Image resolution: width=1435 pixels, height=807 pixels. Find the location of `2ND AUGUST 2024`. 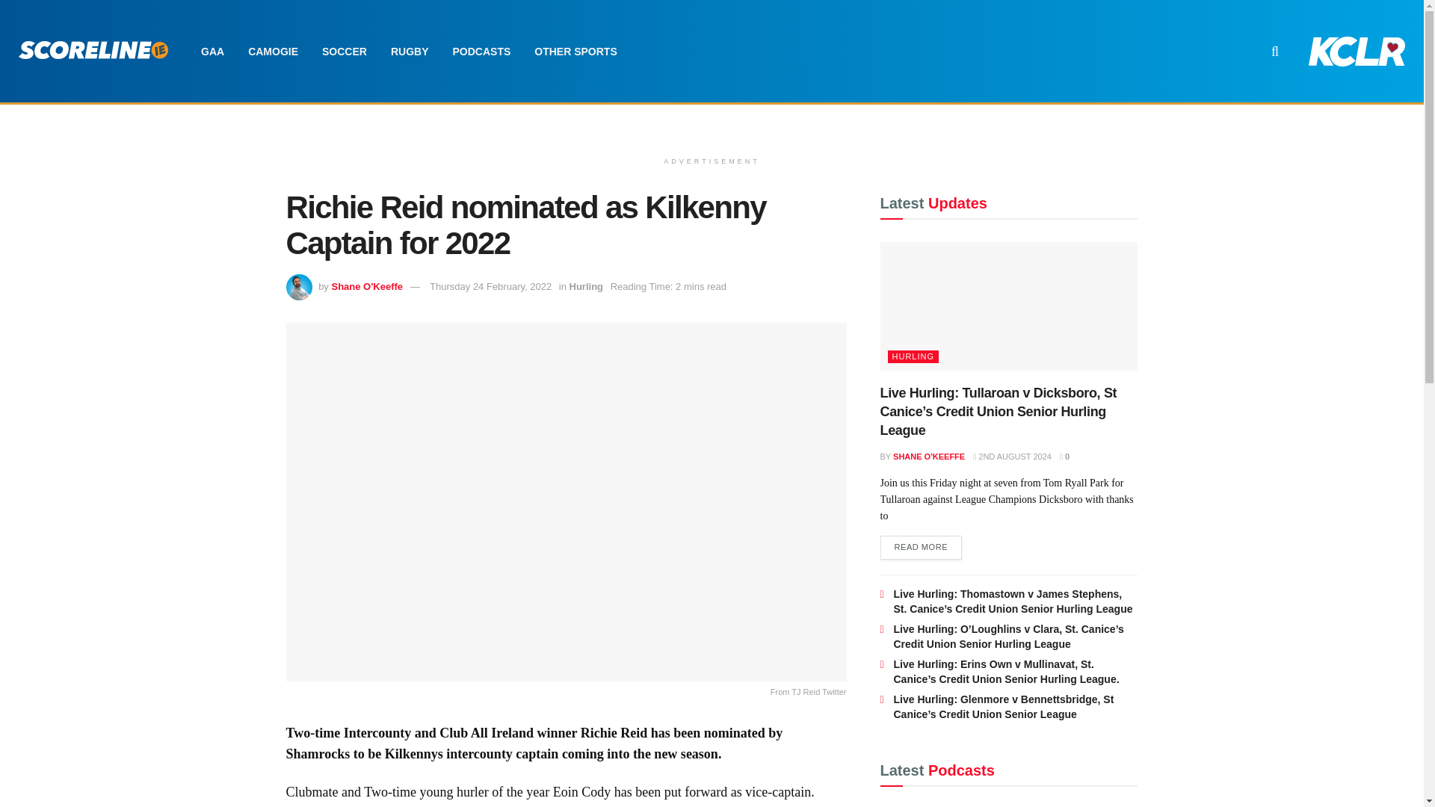

2ND AUGUST 2024 is located at coordinates (1012, 456).